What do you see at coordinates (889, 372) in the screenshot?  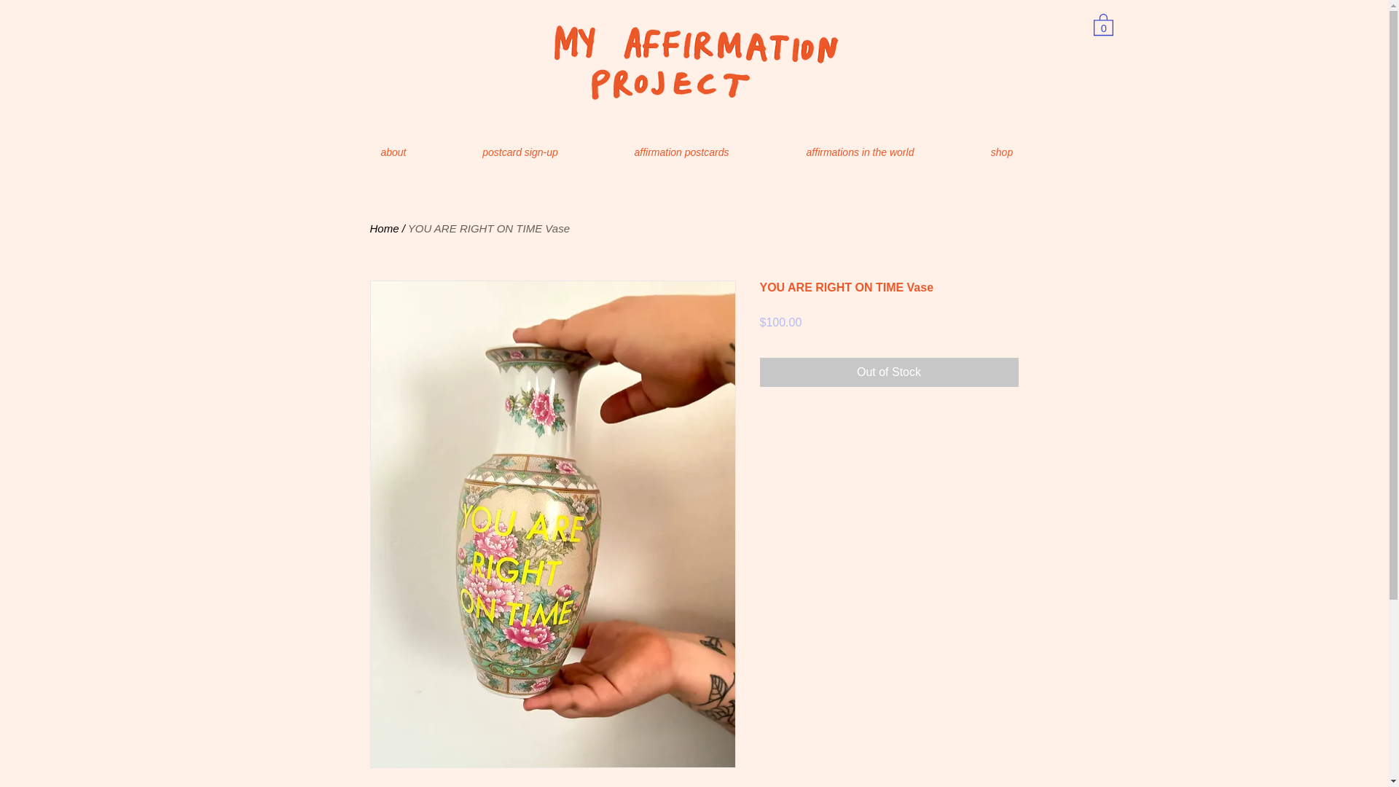 I see `Out of Stock` at bounding box center [889, 372].